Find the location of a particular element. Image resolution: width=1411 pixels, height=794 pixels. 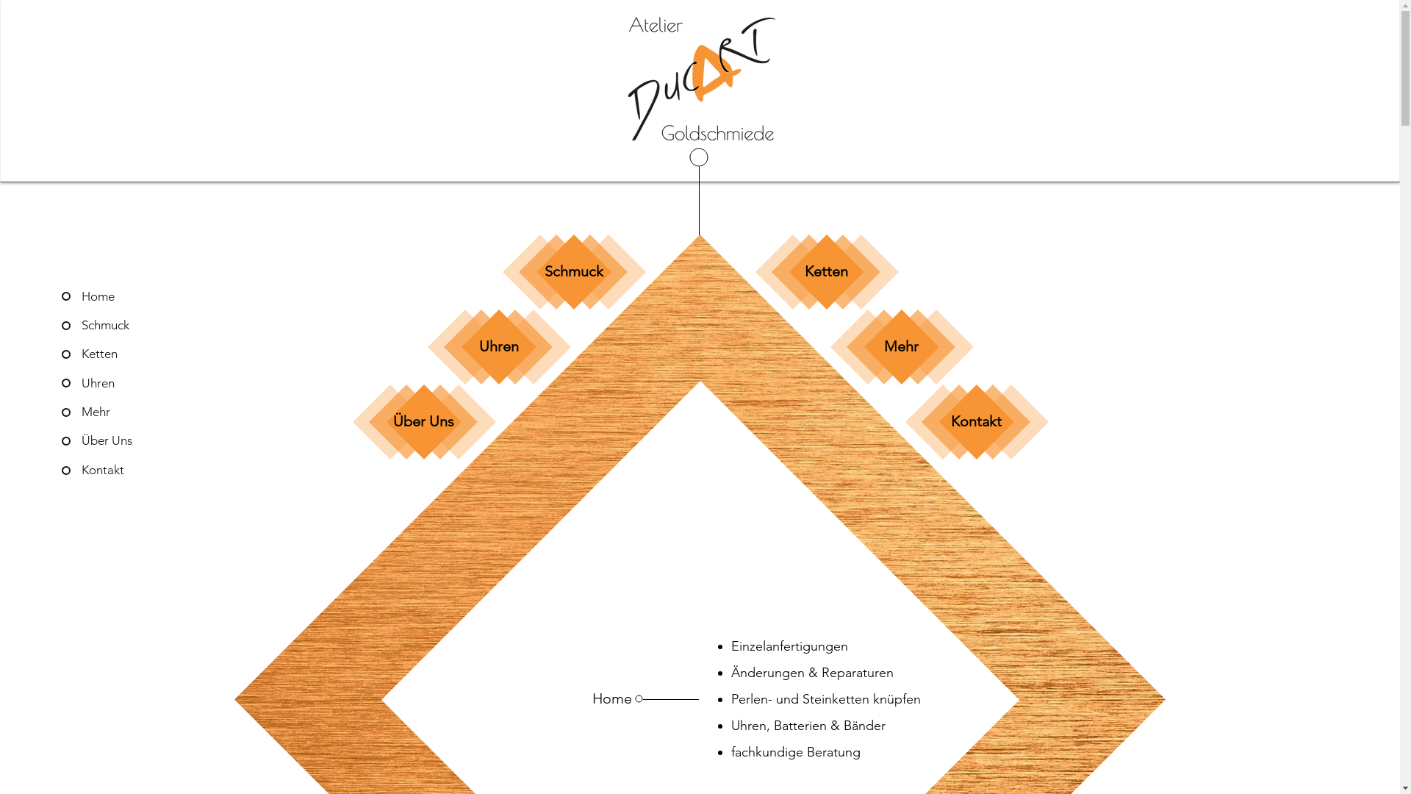

Schmuck is located at coordinates (143, 326).